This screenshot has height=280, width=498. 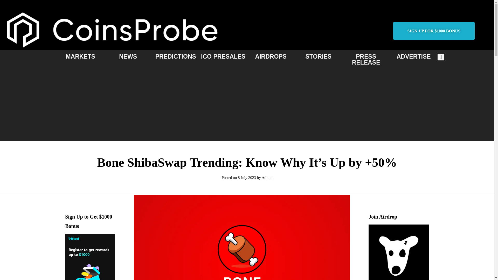 I want to click on Join Airdrop, so click(x=398, y=252).